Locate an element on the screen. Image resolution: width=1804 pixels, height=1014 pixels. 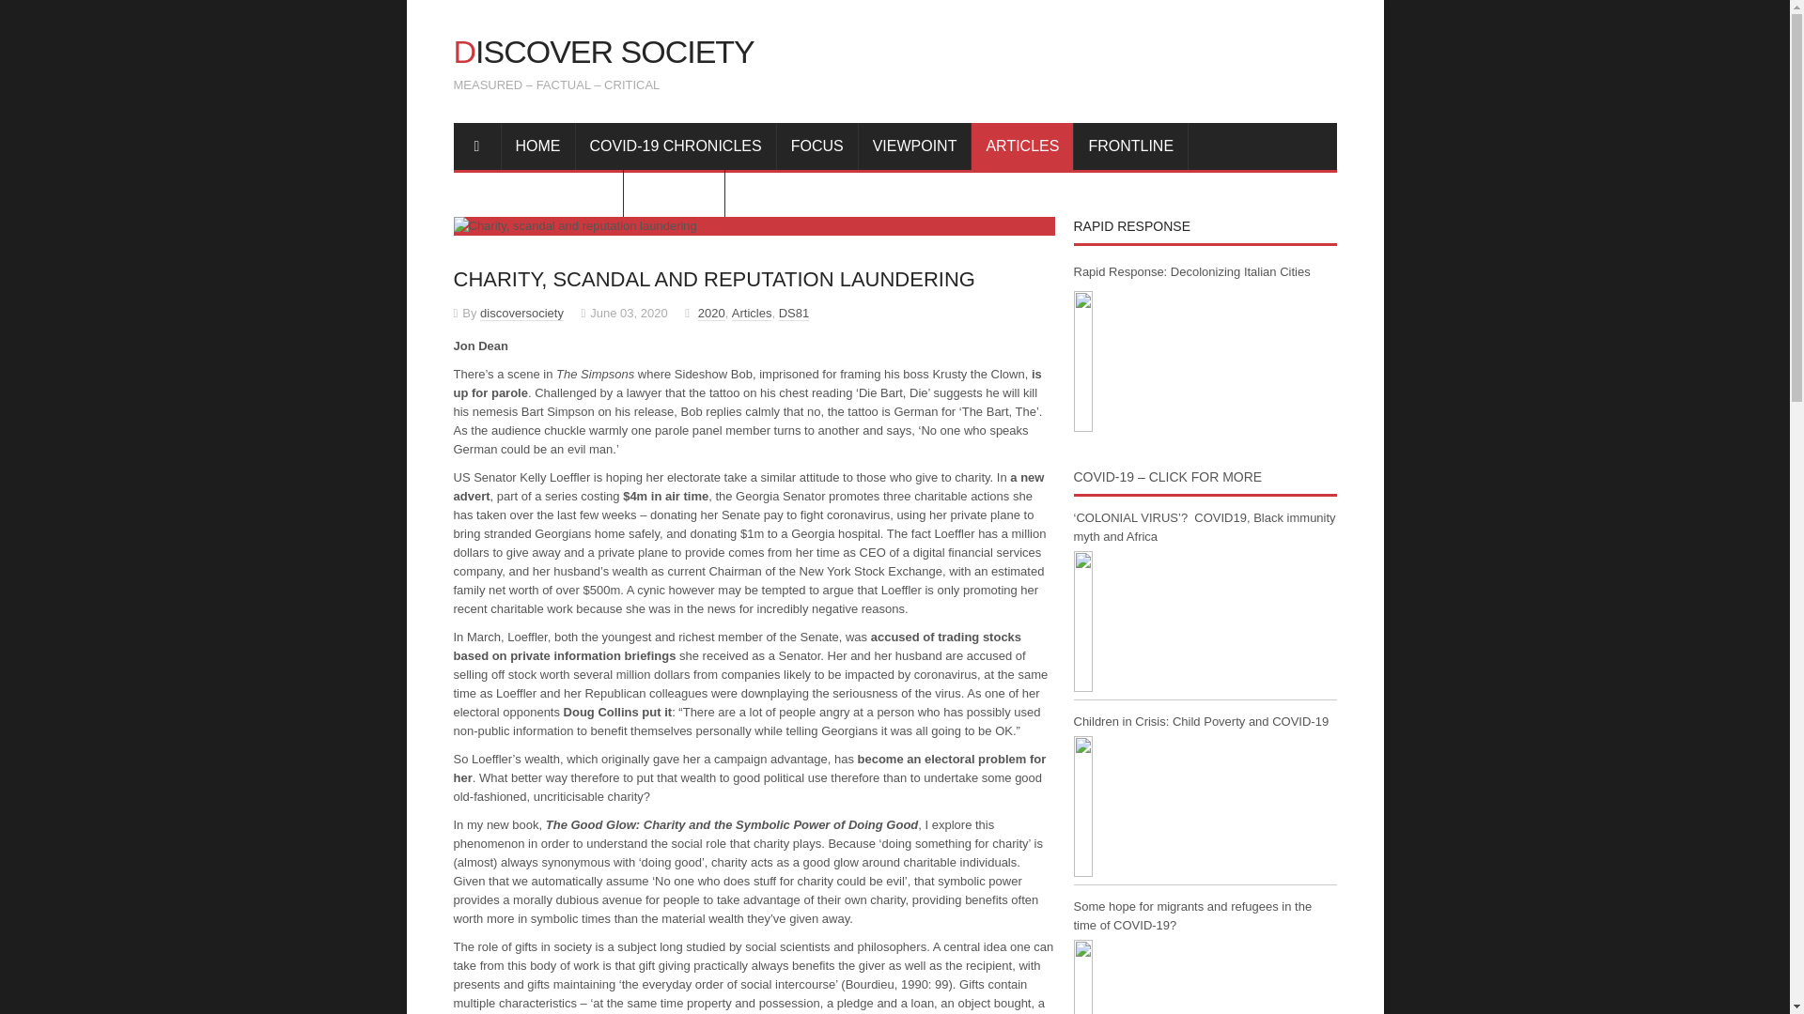
discoversociety is located at coordinates (521, 314).